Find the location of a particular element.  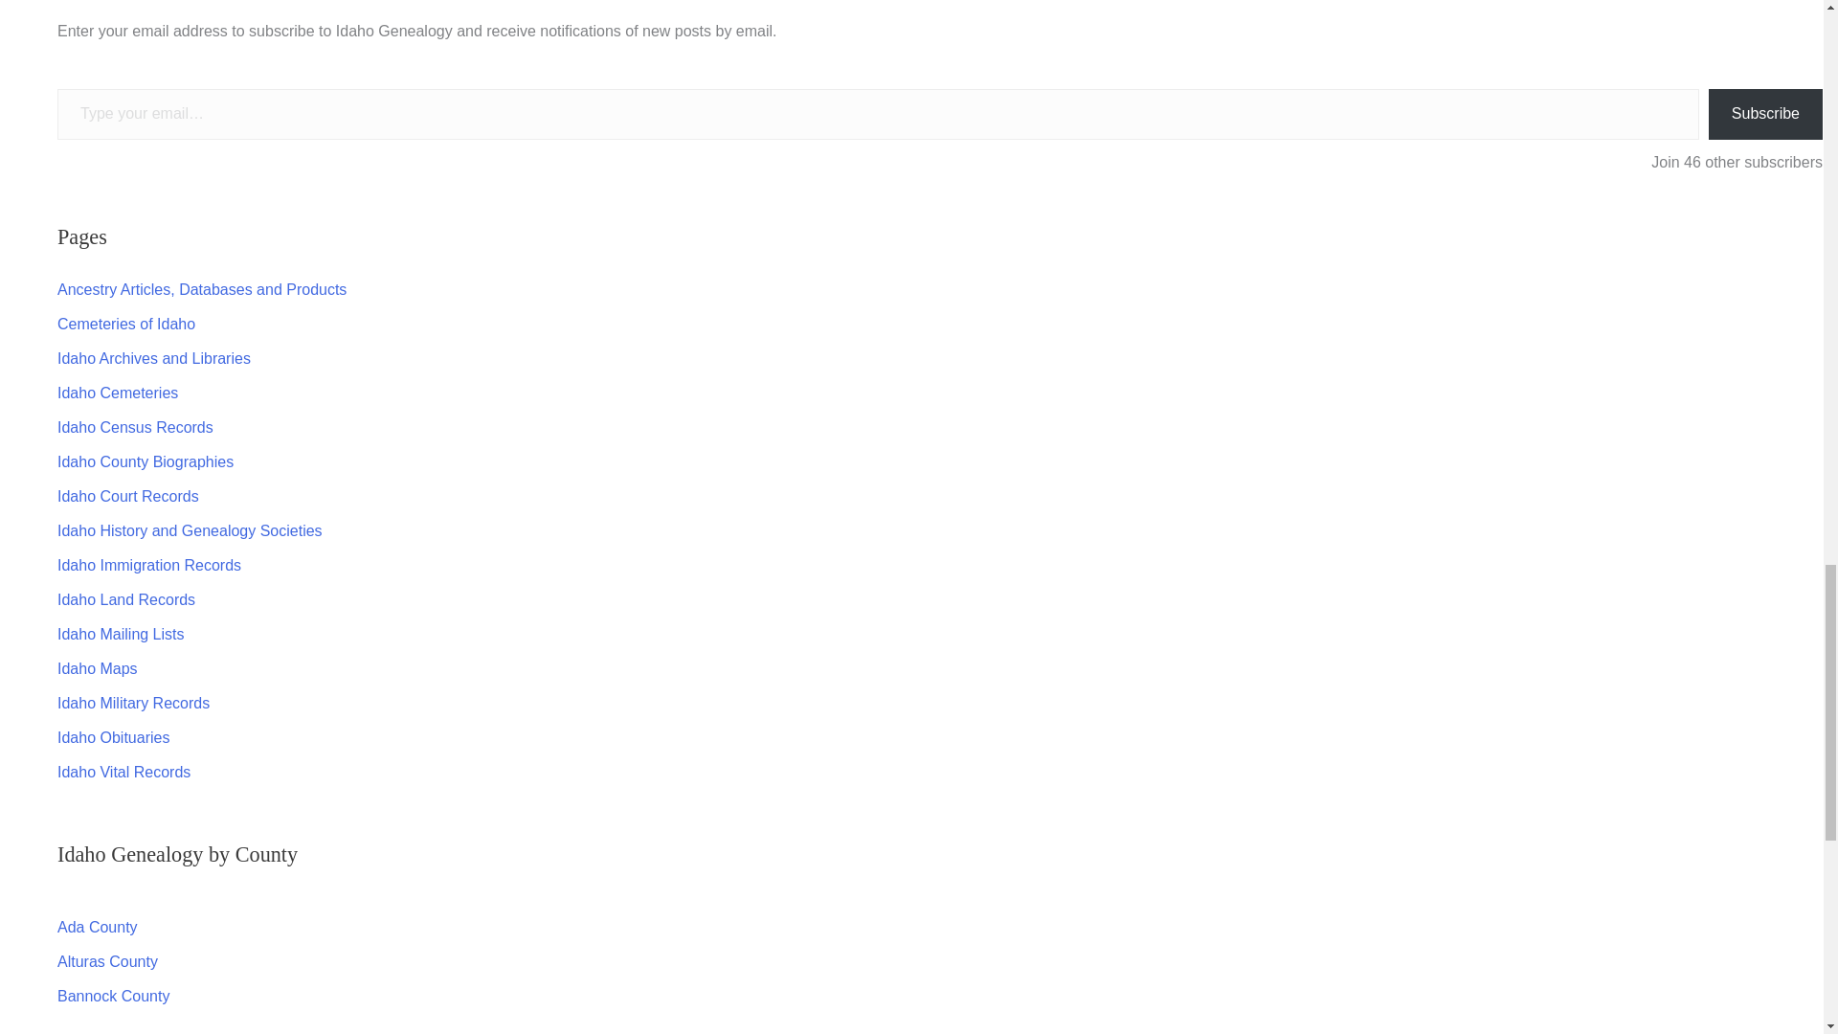

Idaho County Biographies is located at coordinates (145, 461).